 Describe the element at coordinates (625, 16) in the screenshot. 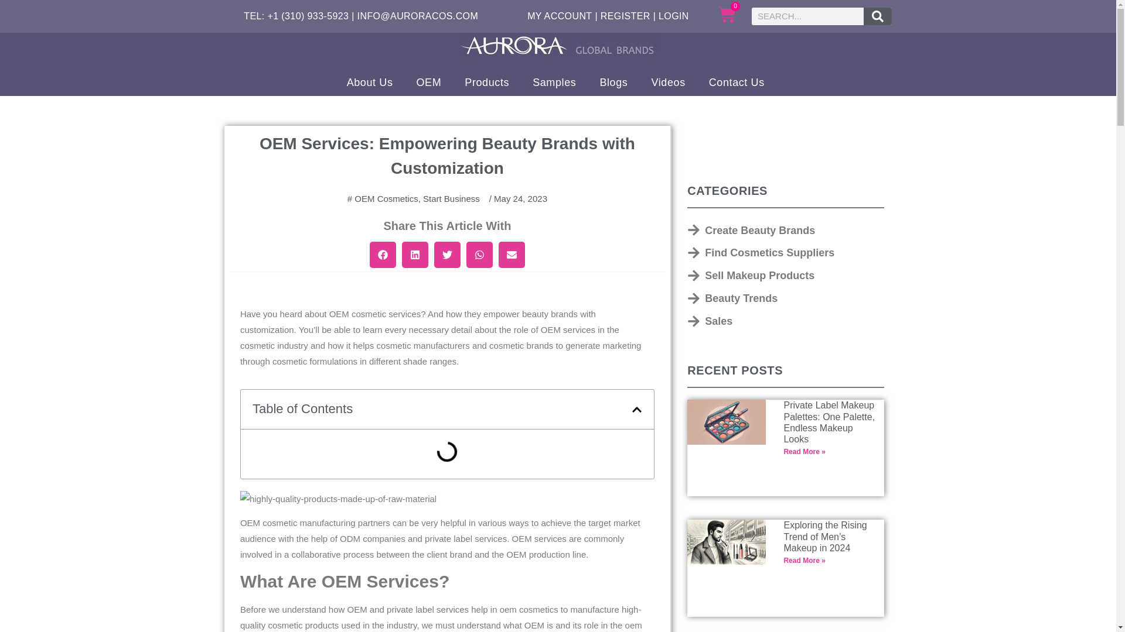

I see `REGISTER` at that location.